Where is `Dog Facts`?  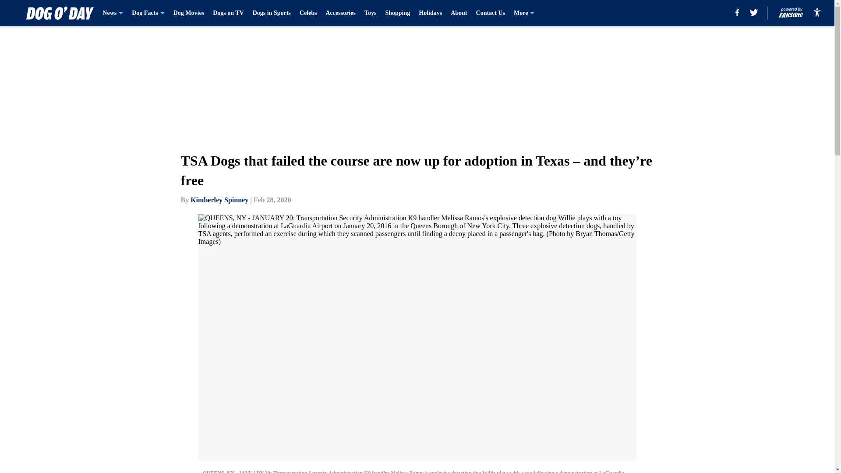 Dog Facts is located at coordinates (148, 13).